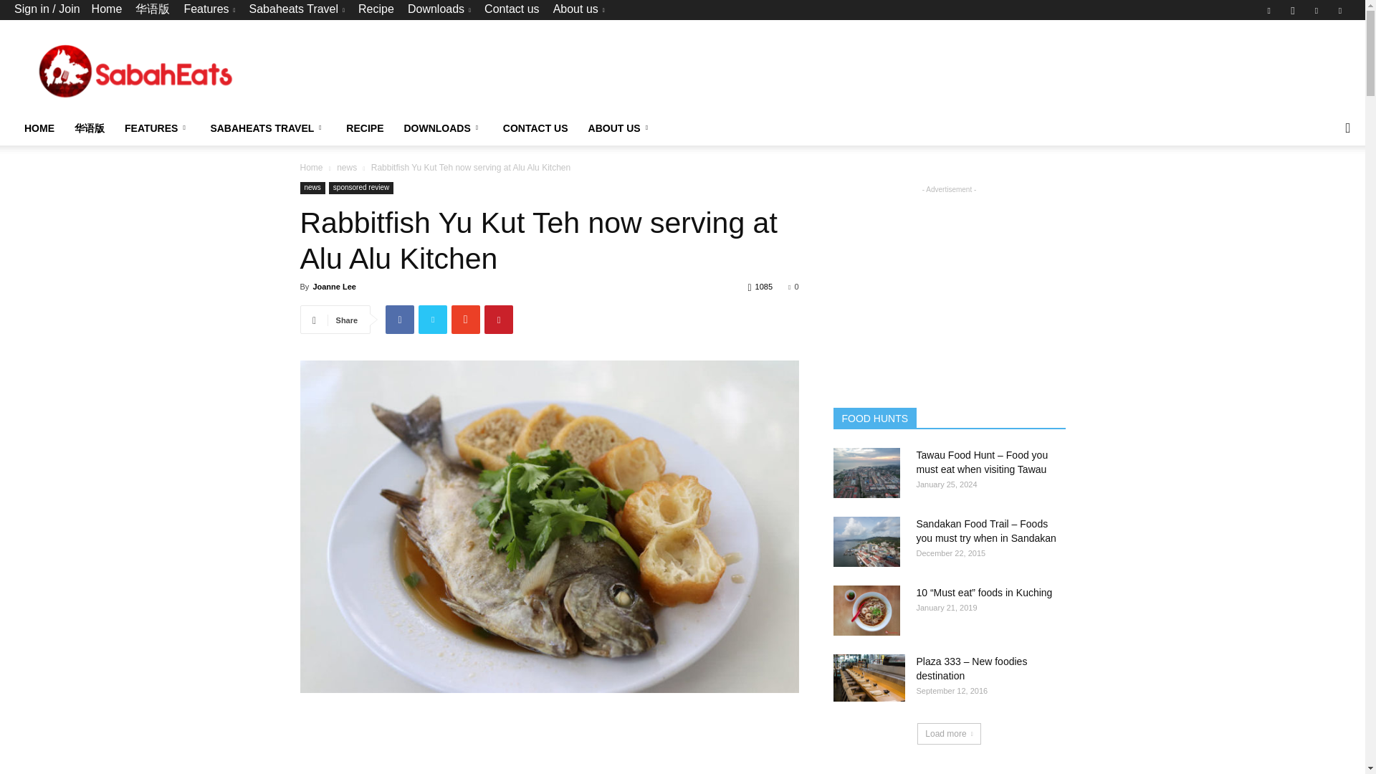 Image resolution: width=1376 pixels, height=774 pixels. I want to click on Twitter, so click(1317, 10).